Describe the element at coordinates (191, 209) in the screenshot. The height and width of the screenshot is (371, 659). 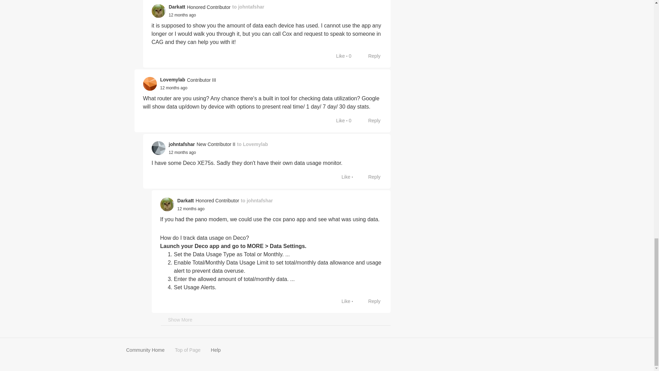
I see `August 6, 2023 at 6:14 AM` at that location.